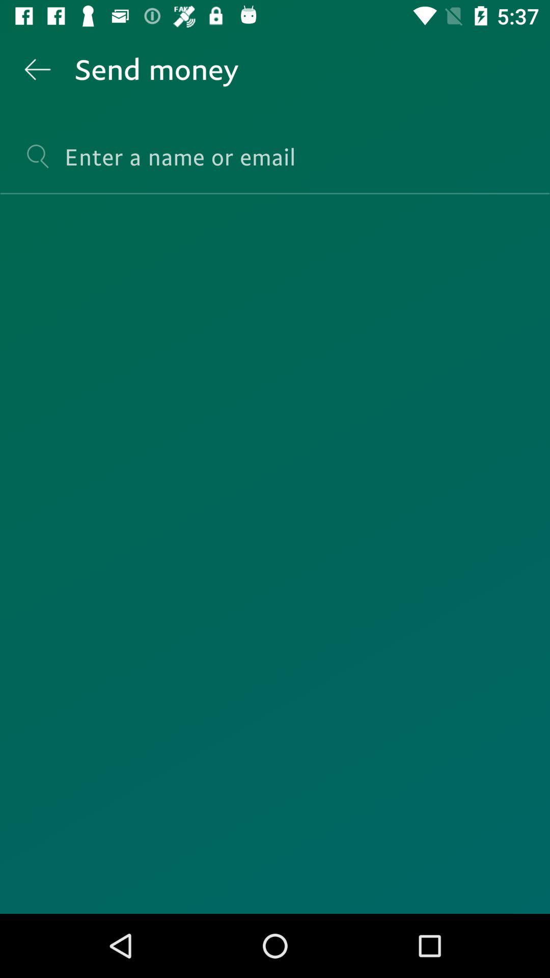 The image size is (550, 978). I want to click on enter receiver information, so click(275, 166).